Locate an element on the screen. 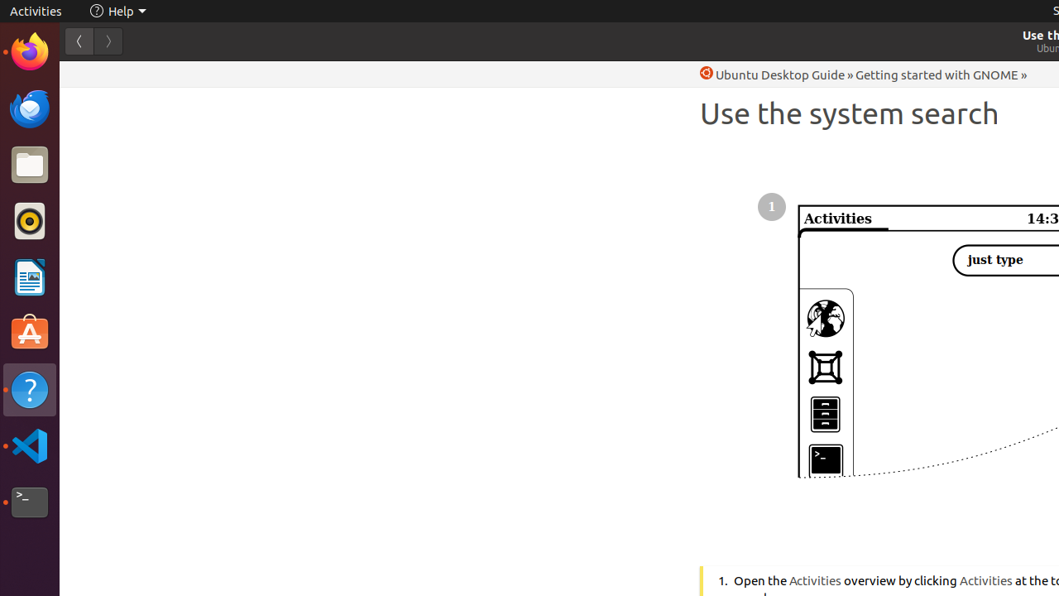 Image resolution: width=1059 pixels, height=596 pixels. Help Ubuntu Desktop Guide is located at coordinates (773, 74).